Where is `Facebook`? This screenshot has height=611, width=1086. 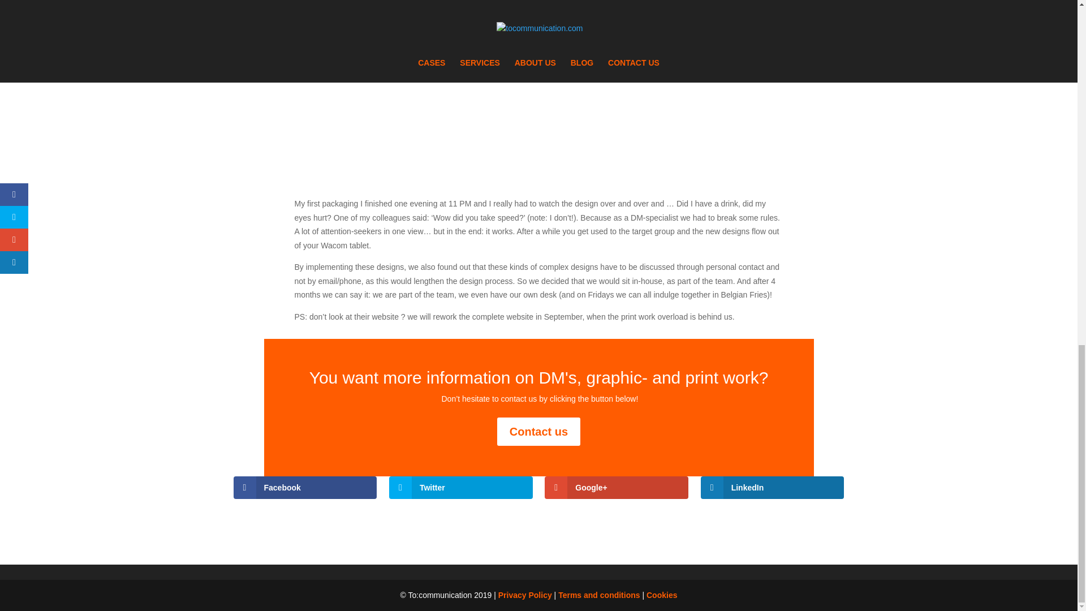
Facebook is located at coordinates (305, 488).